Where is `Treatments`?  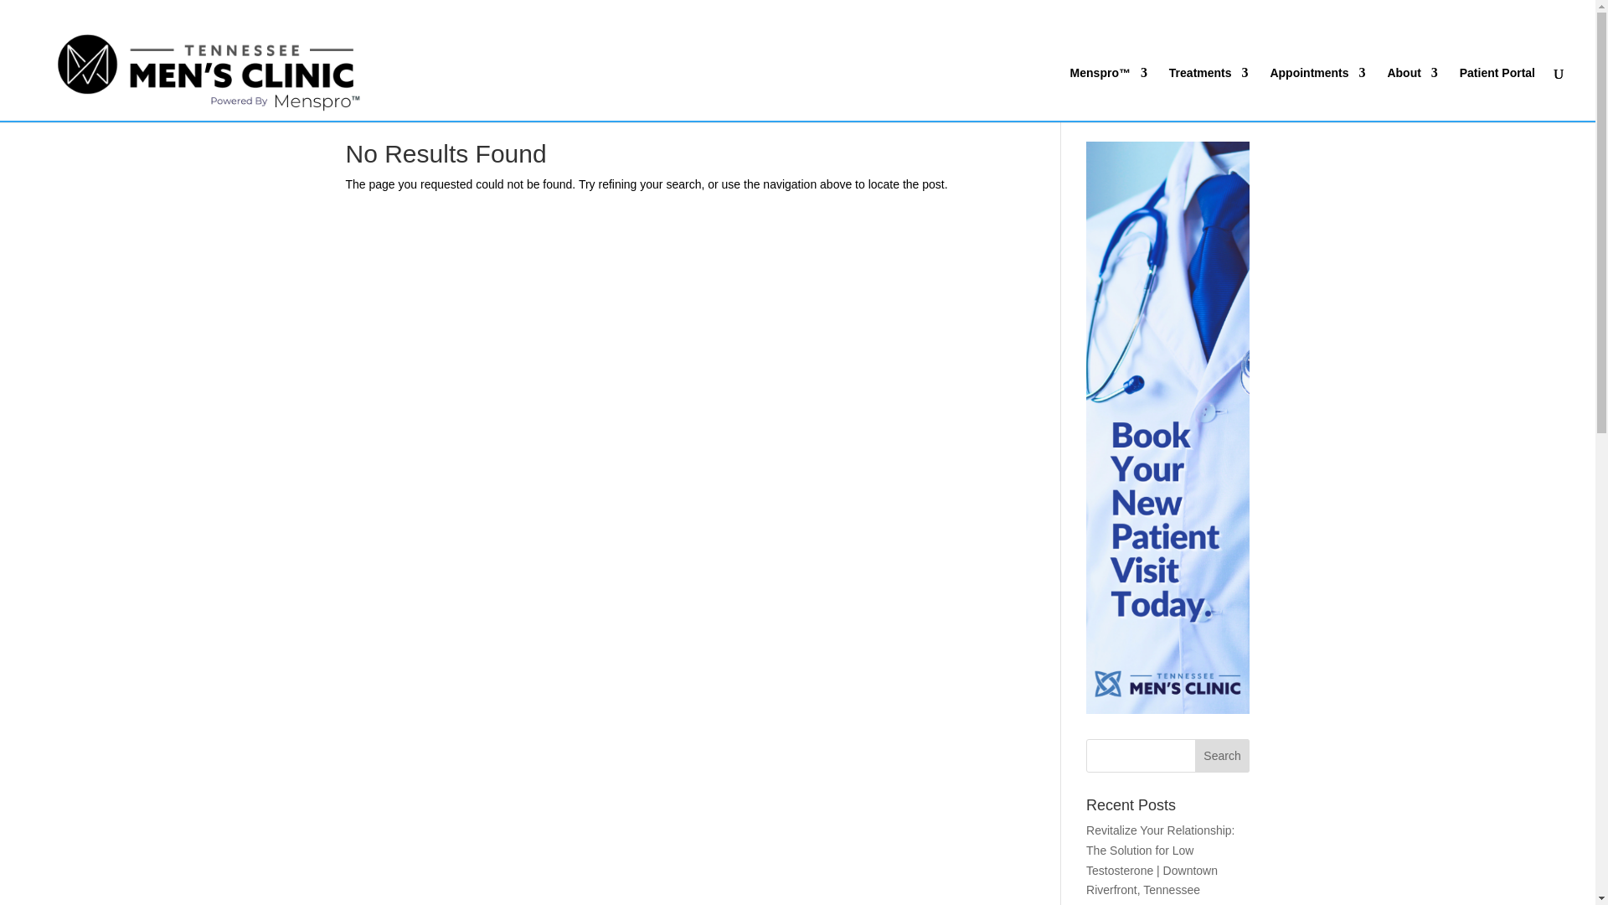 Treatments is located at coordinates (1209, 93).